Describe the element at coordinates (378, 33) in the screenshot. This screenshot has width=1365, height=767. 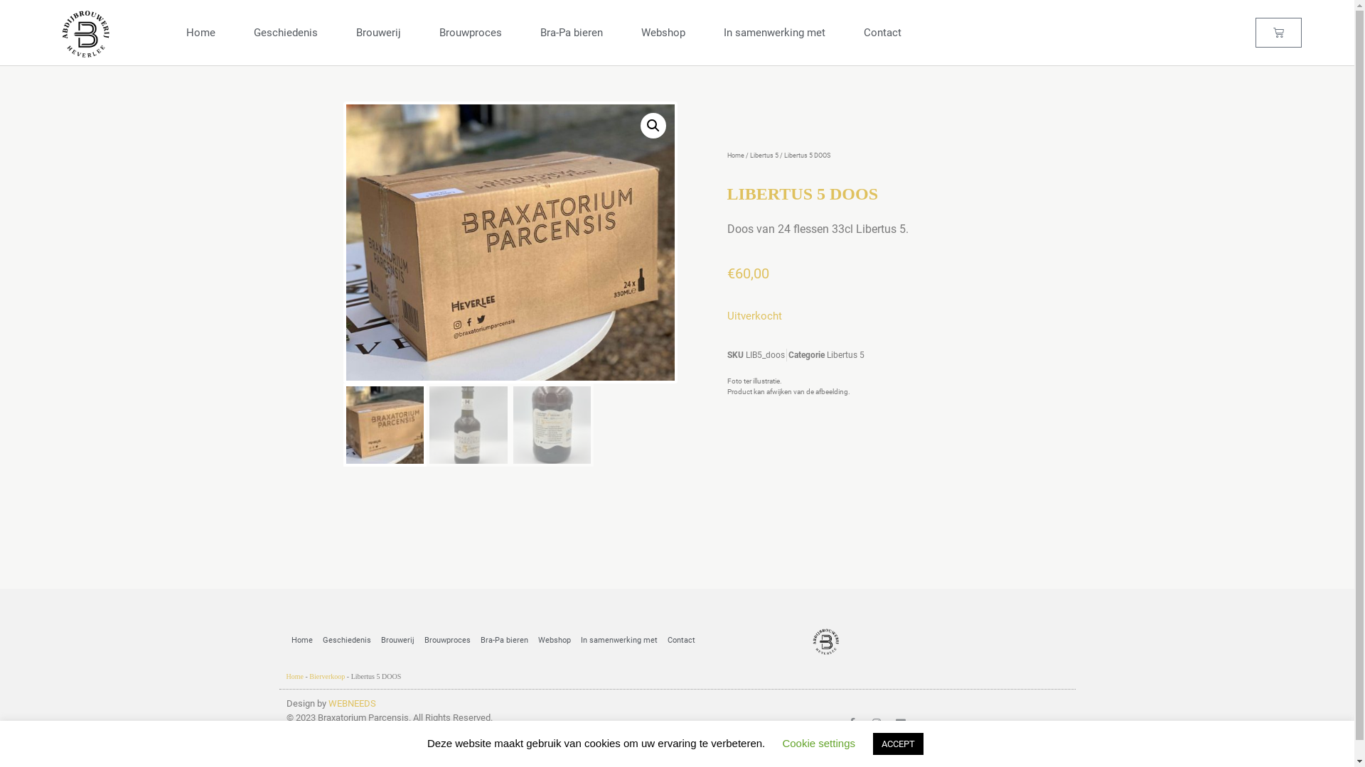
I see `Brouwerij` at that location.